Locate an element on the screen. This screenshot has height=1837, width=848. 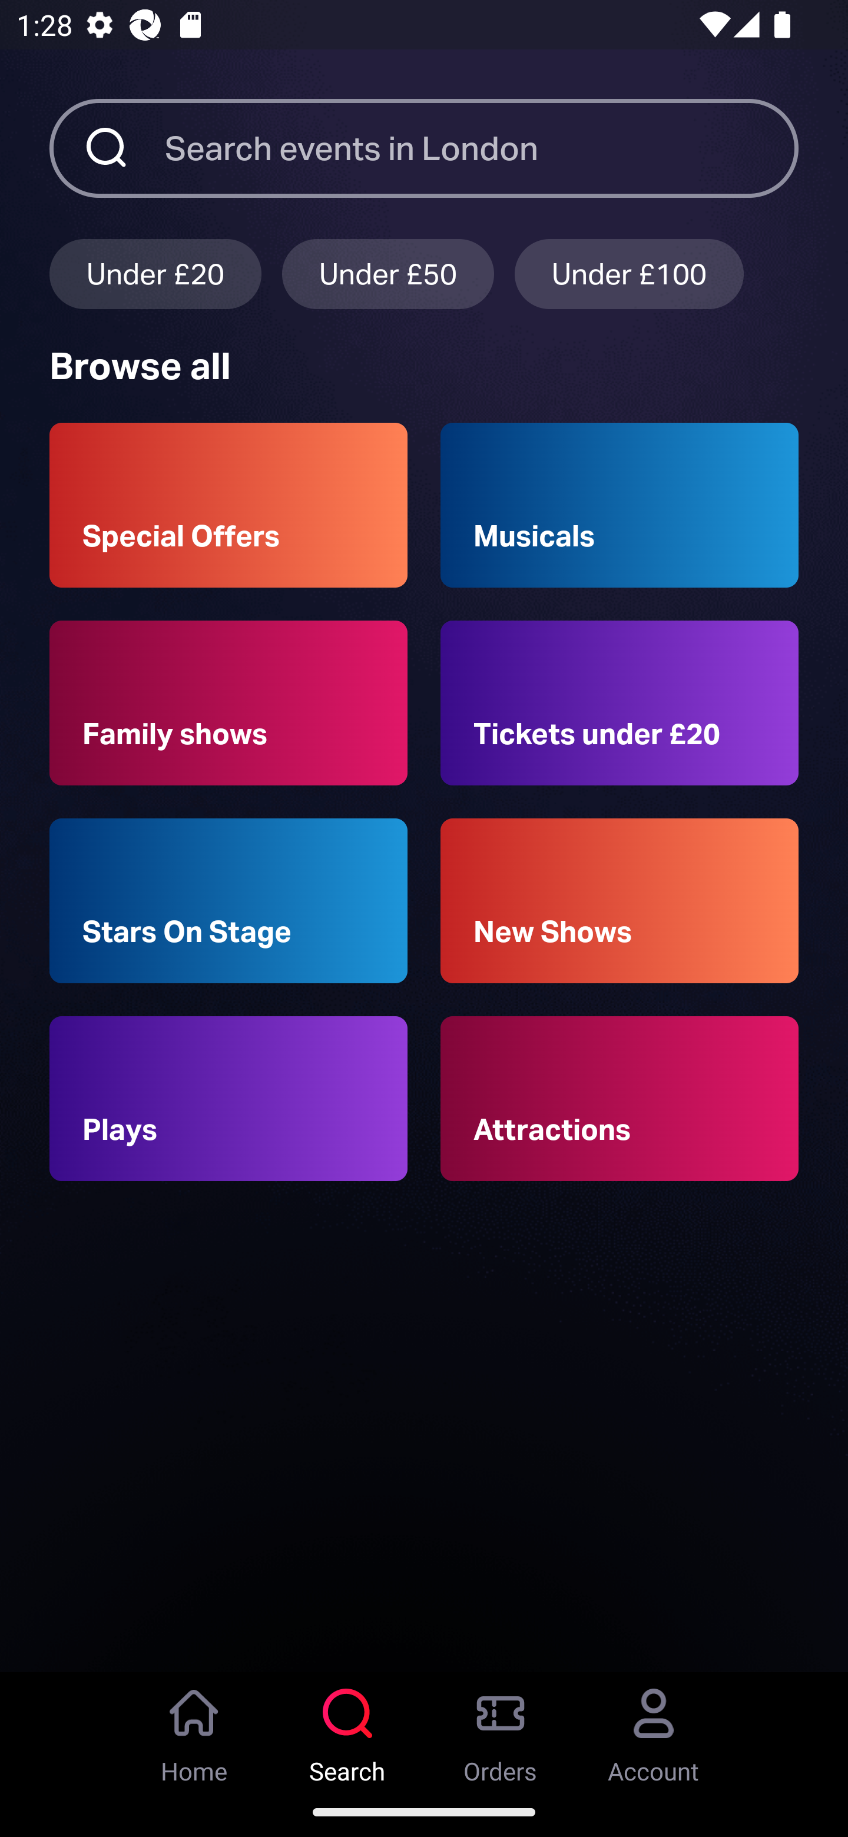
New Shows is located at coordinates (620, 901).